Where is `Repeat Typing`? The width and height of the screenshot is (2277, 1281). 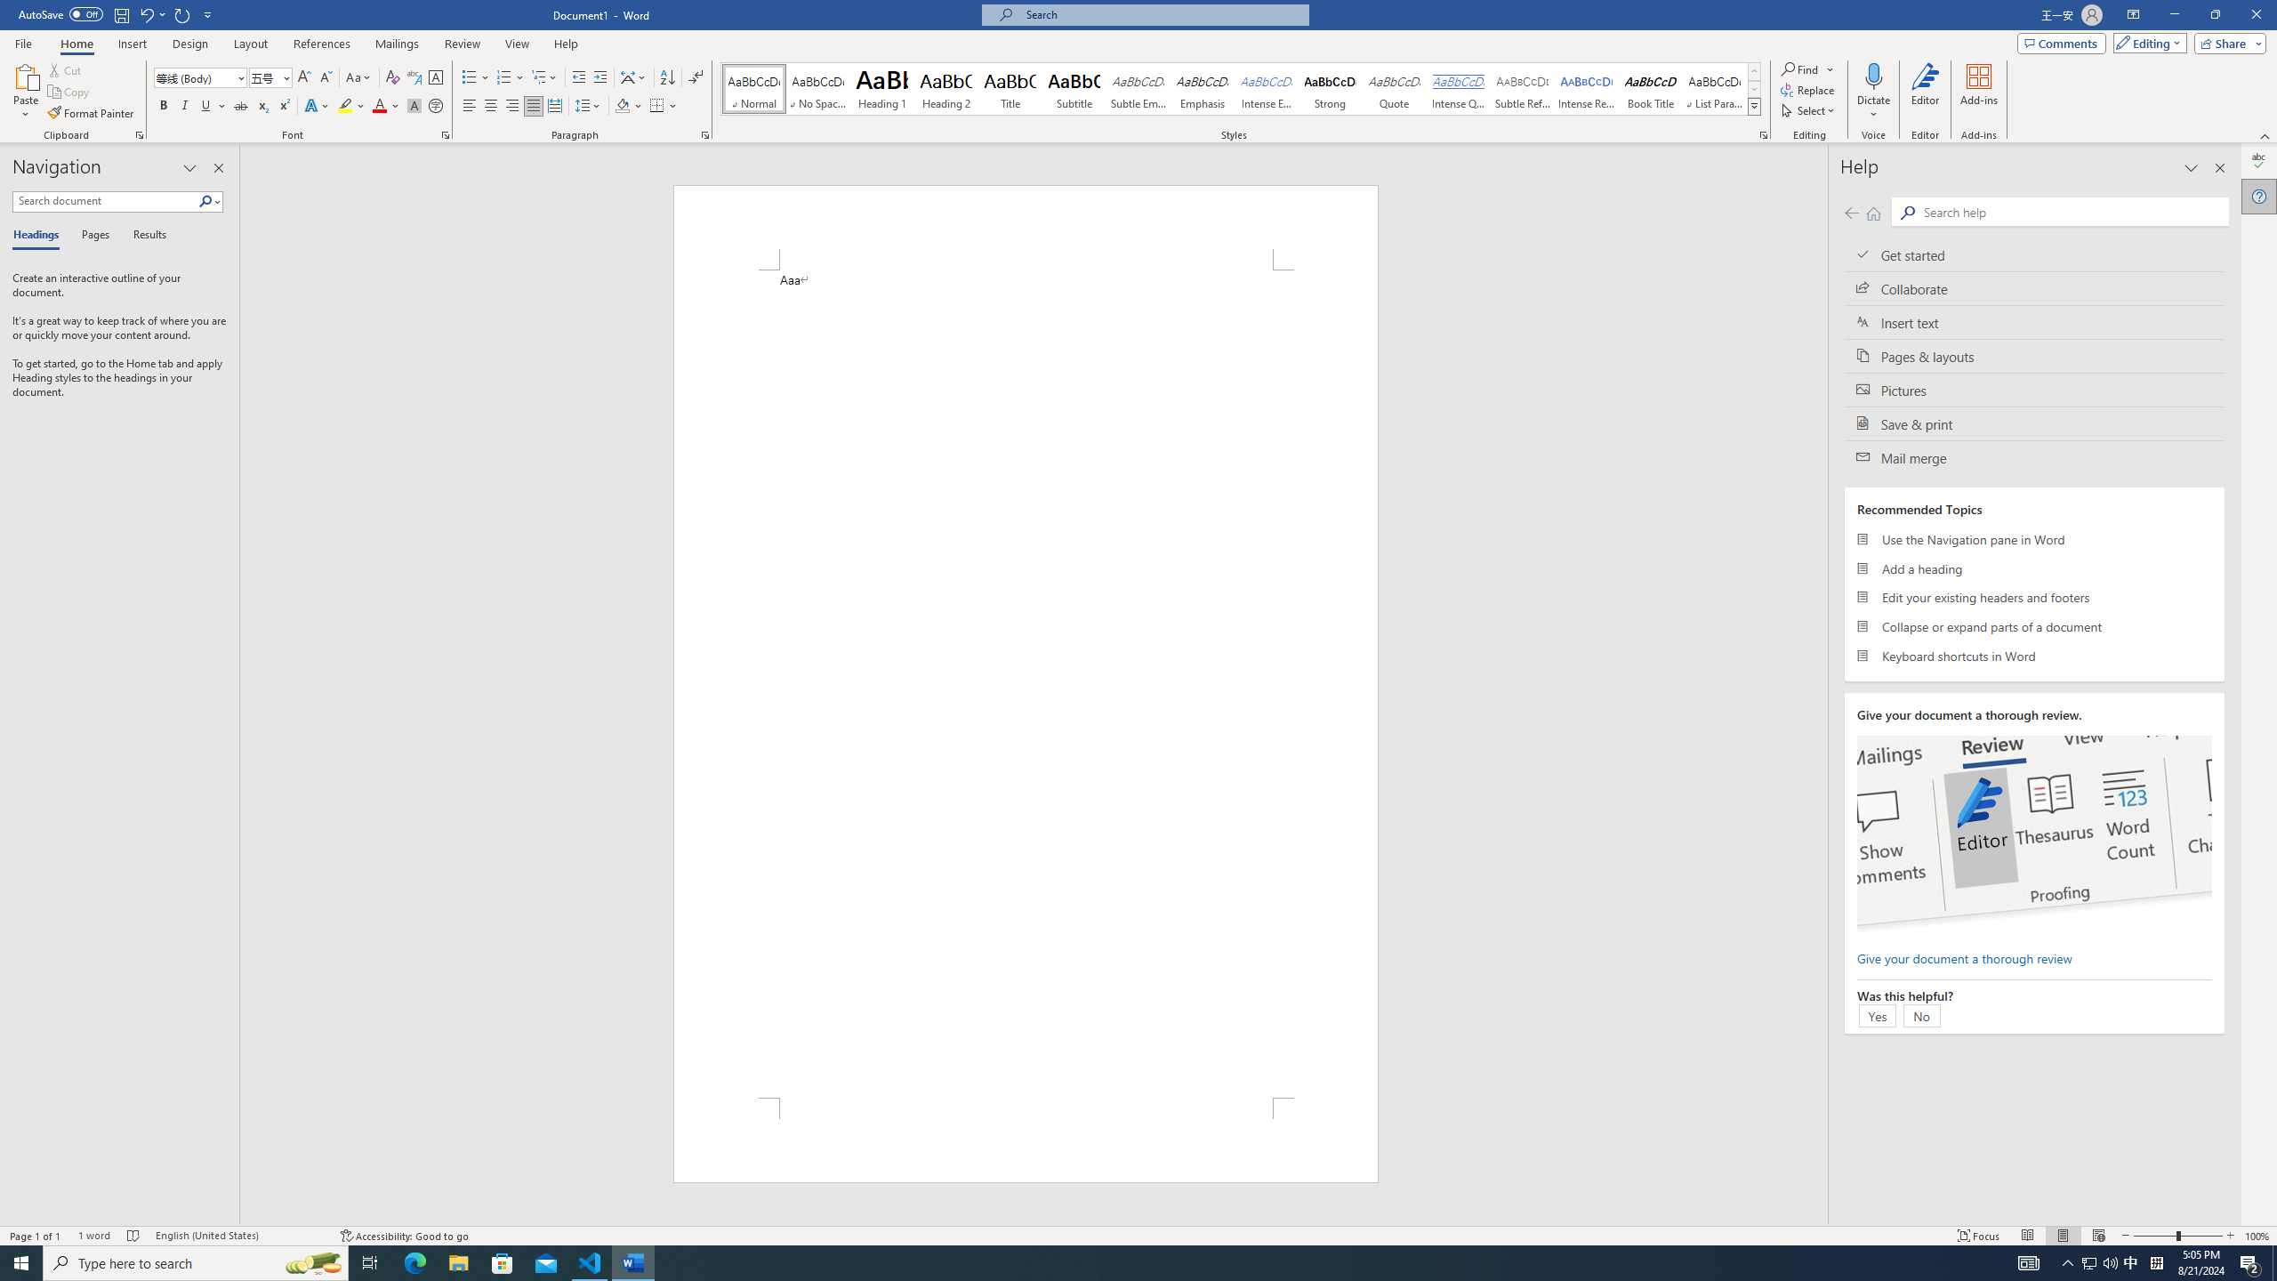
Repeat Typing is located at coordinates (183, 14).